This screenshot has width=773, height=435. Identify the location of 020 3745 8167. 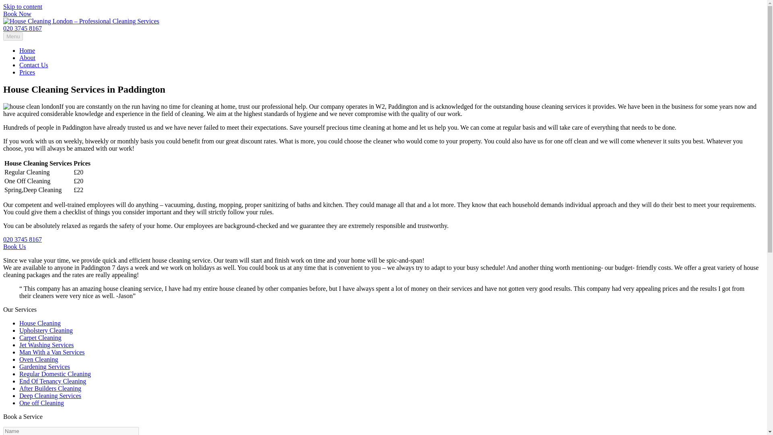
(22, 28).